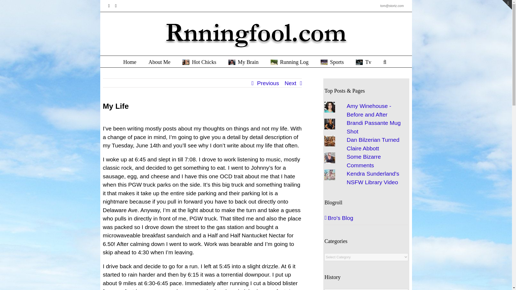 This screenshot has width=516, height=290. What do you see at coordinates (324, 62) in the screenshot?
I see `My Life` at bounding box center [324, 62].